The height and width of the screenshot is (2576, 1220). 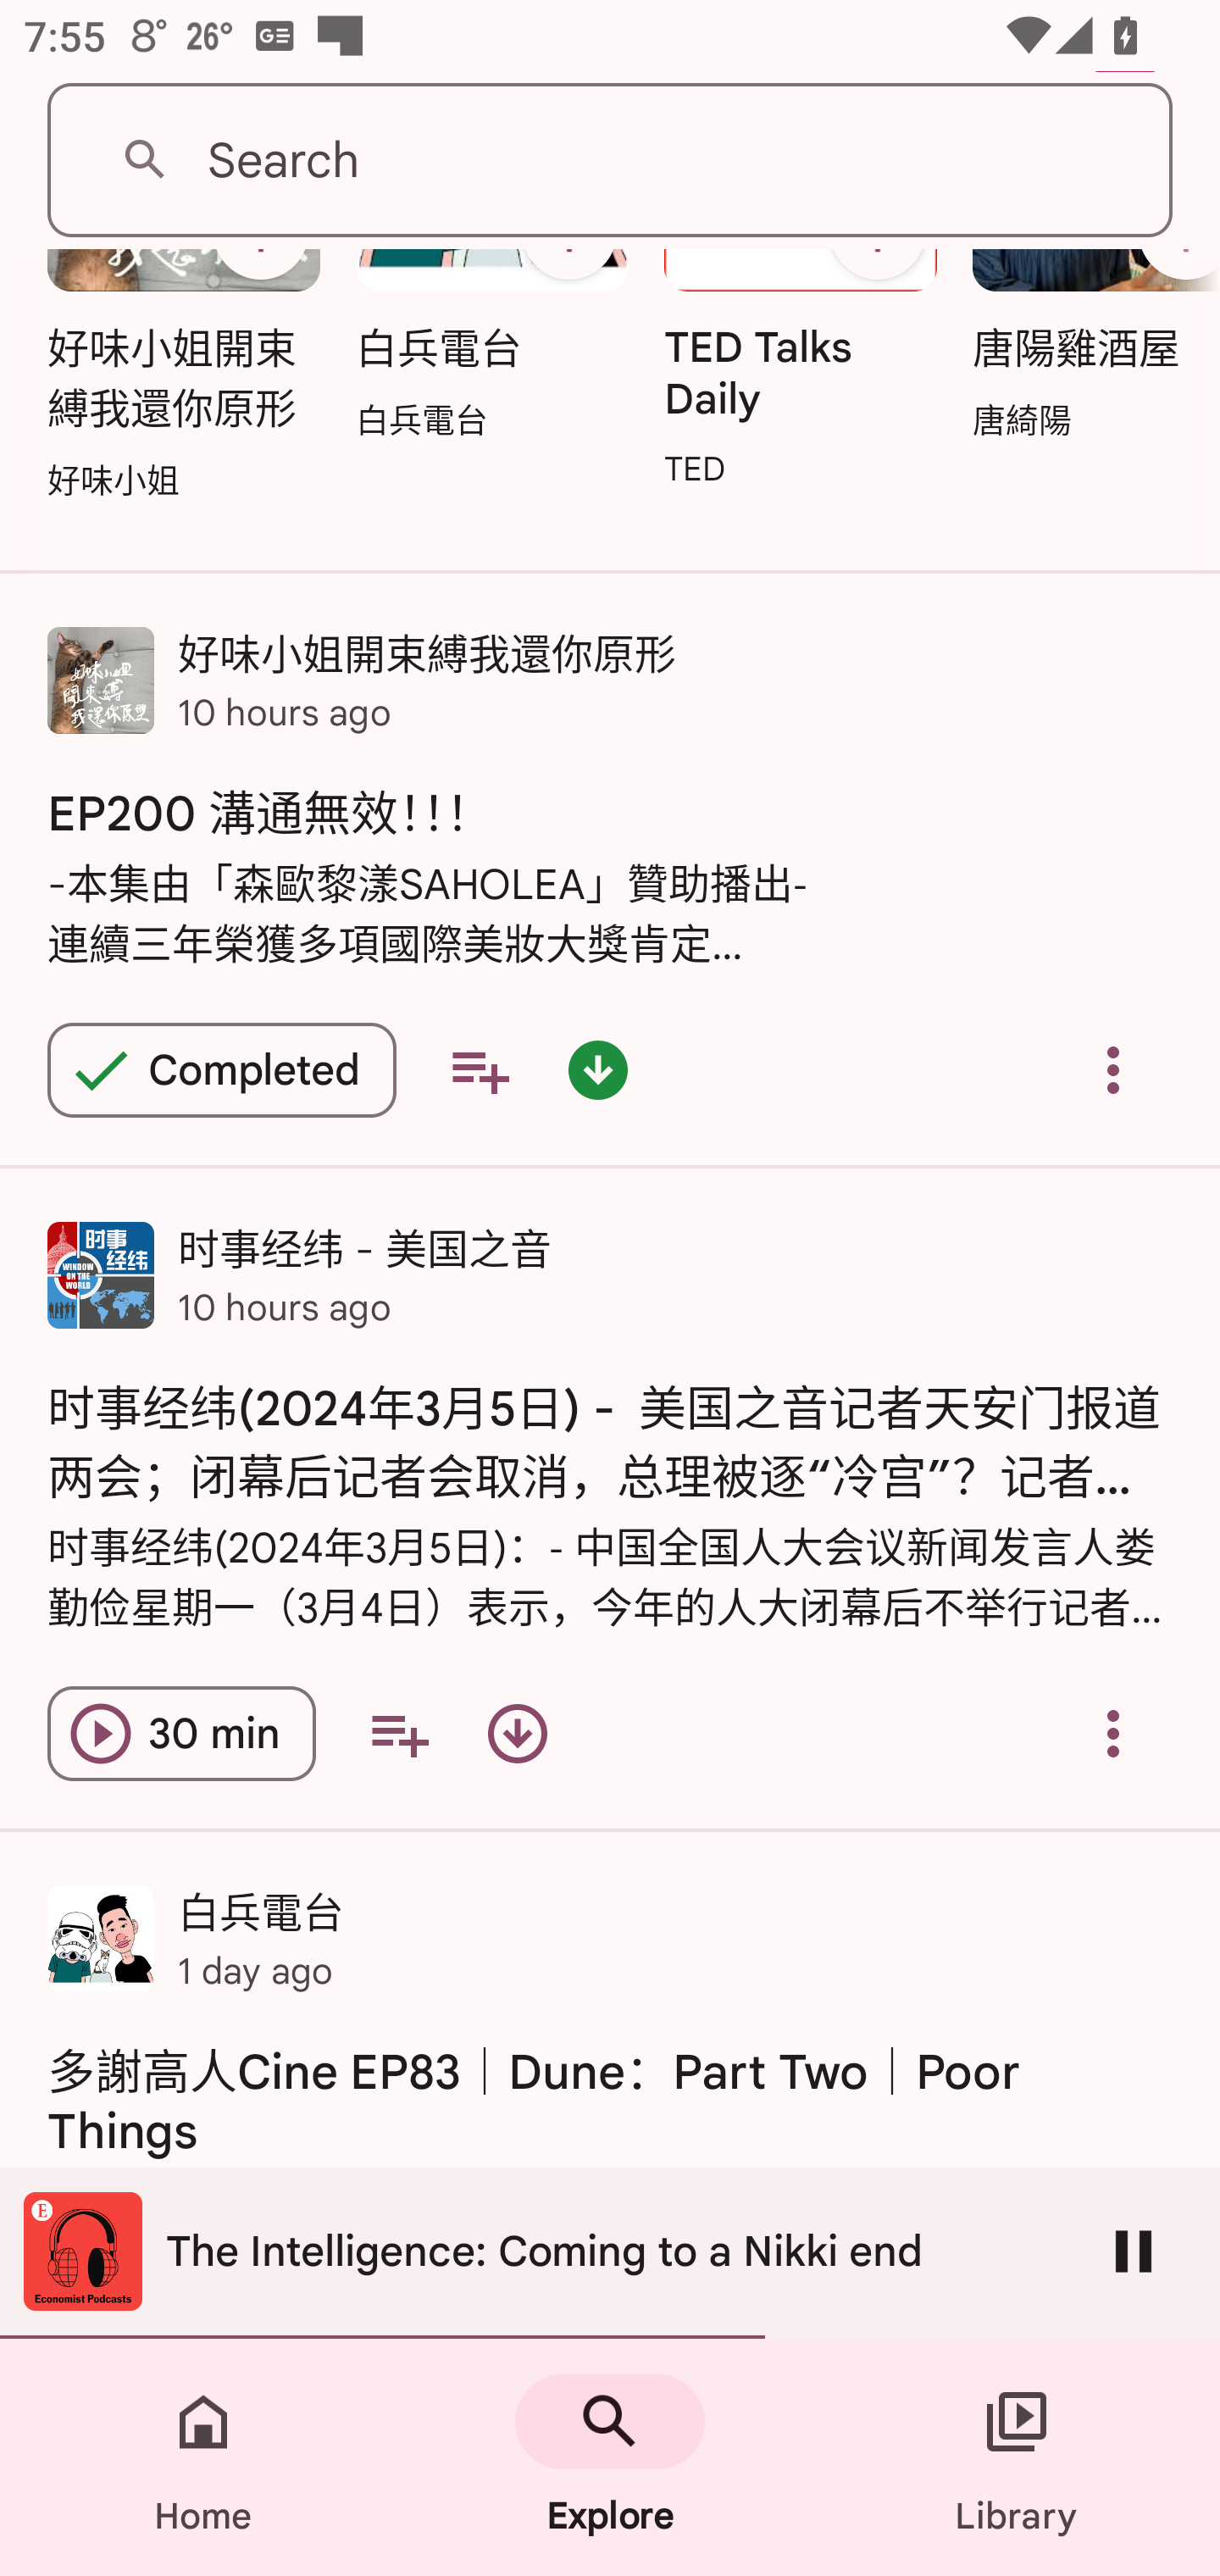 What do you see at coordinates (1088, 356) in the screenshot?
I see `唐陽雞酒屋 Subscribe 唐陽雞酒屋 唐綺陽` at bounding box center [1088, 356].